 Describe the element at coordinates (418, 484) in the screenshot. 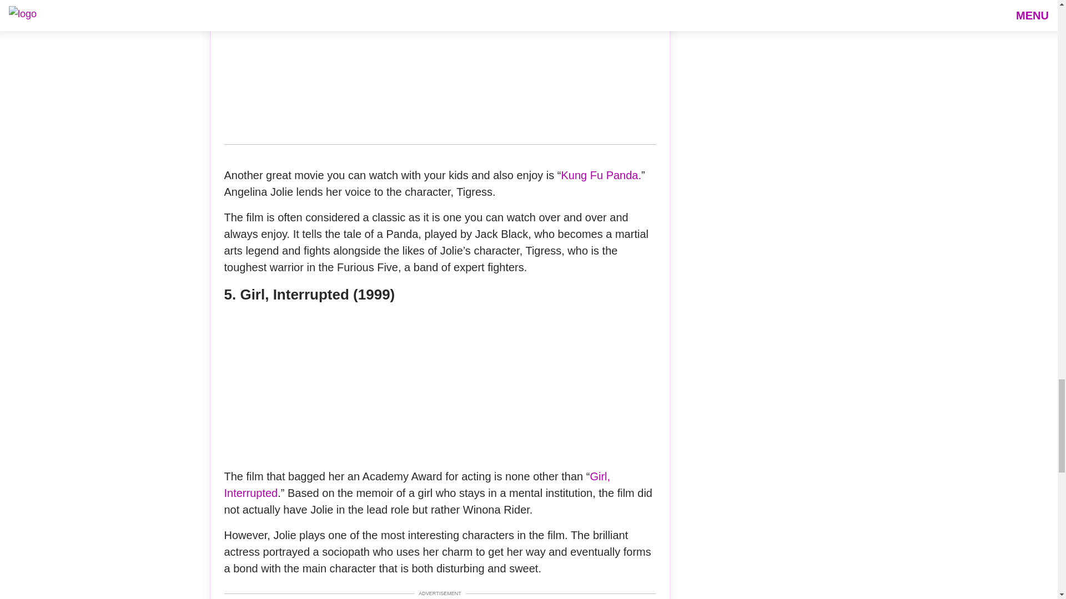

I see `Girl, Interrupted` at that location.